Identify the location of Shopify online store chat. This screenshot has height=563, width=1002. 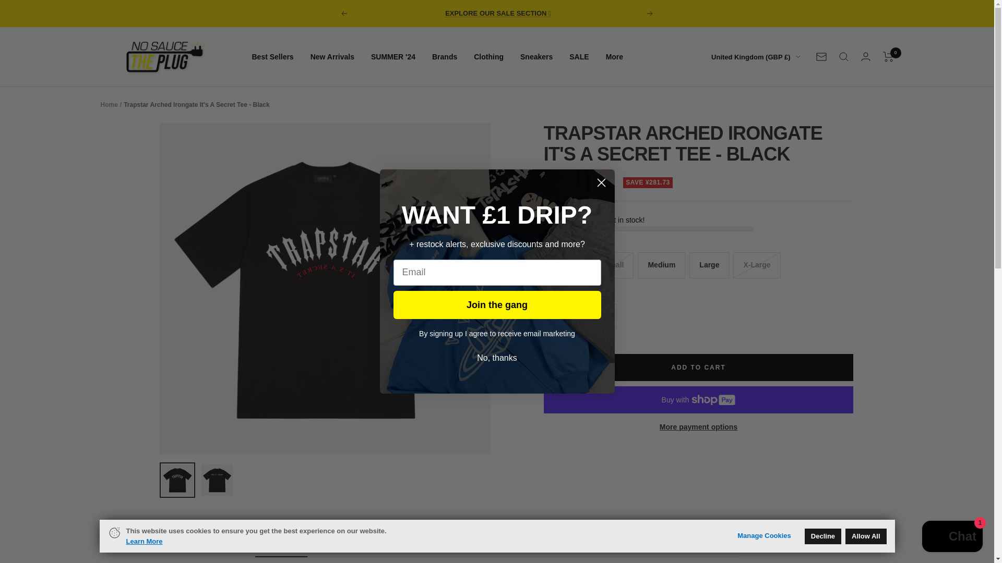
(952, 537).